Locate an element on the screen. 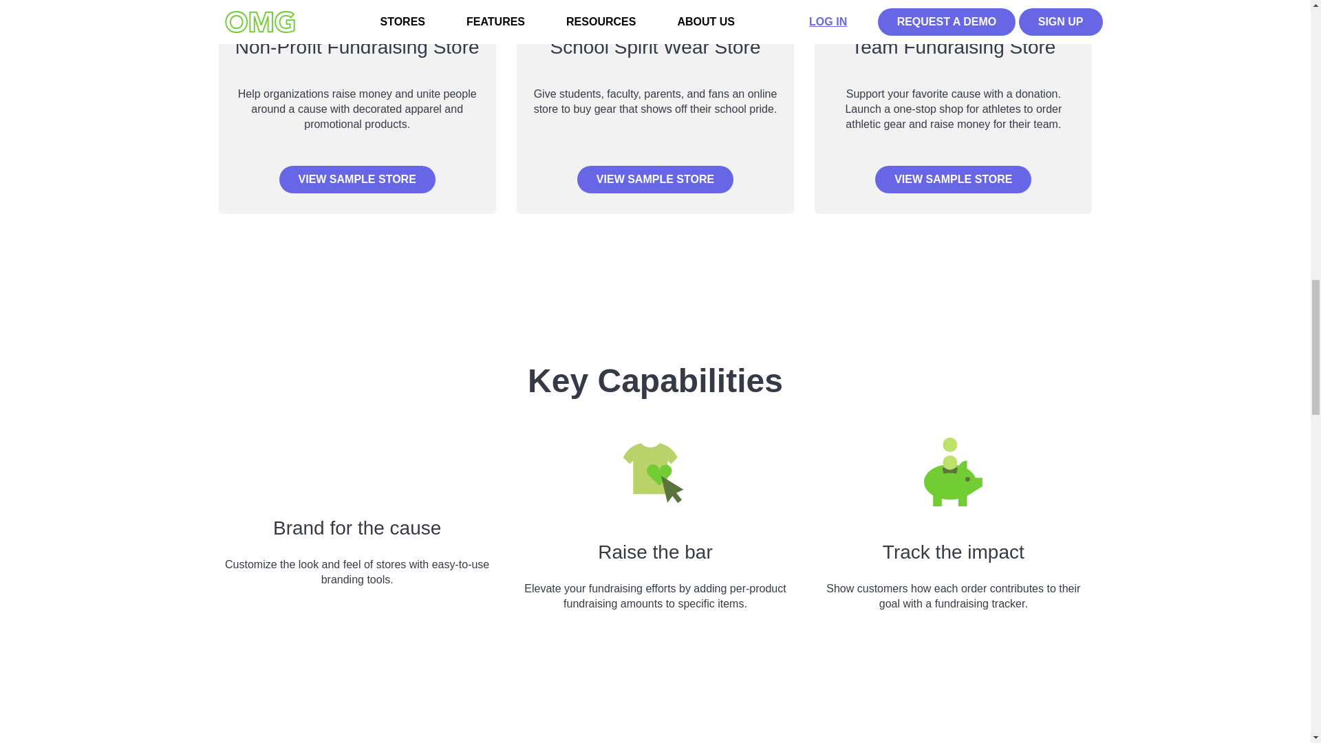 The height and width of the screenshot is (743, 1321). VIEW SAMPLE STORE is located at coordinates (655, 179).